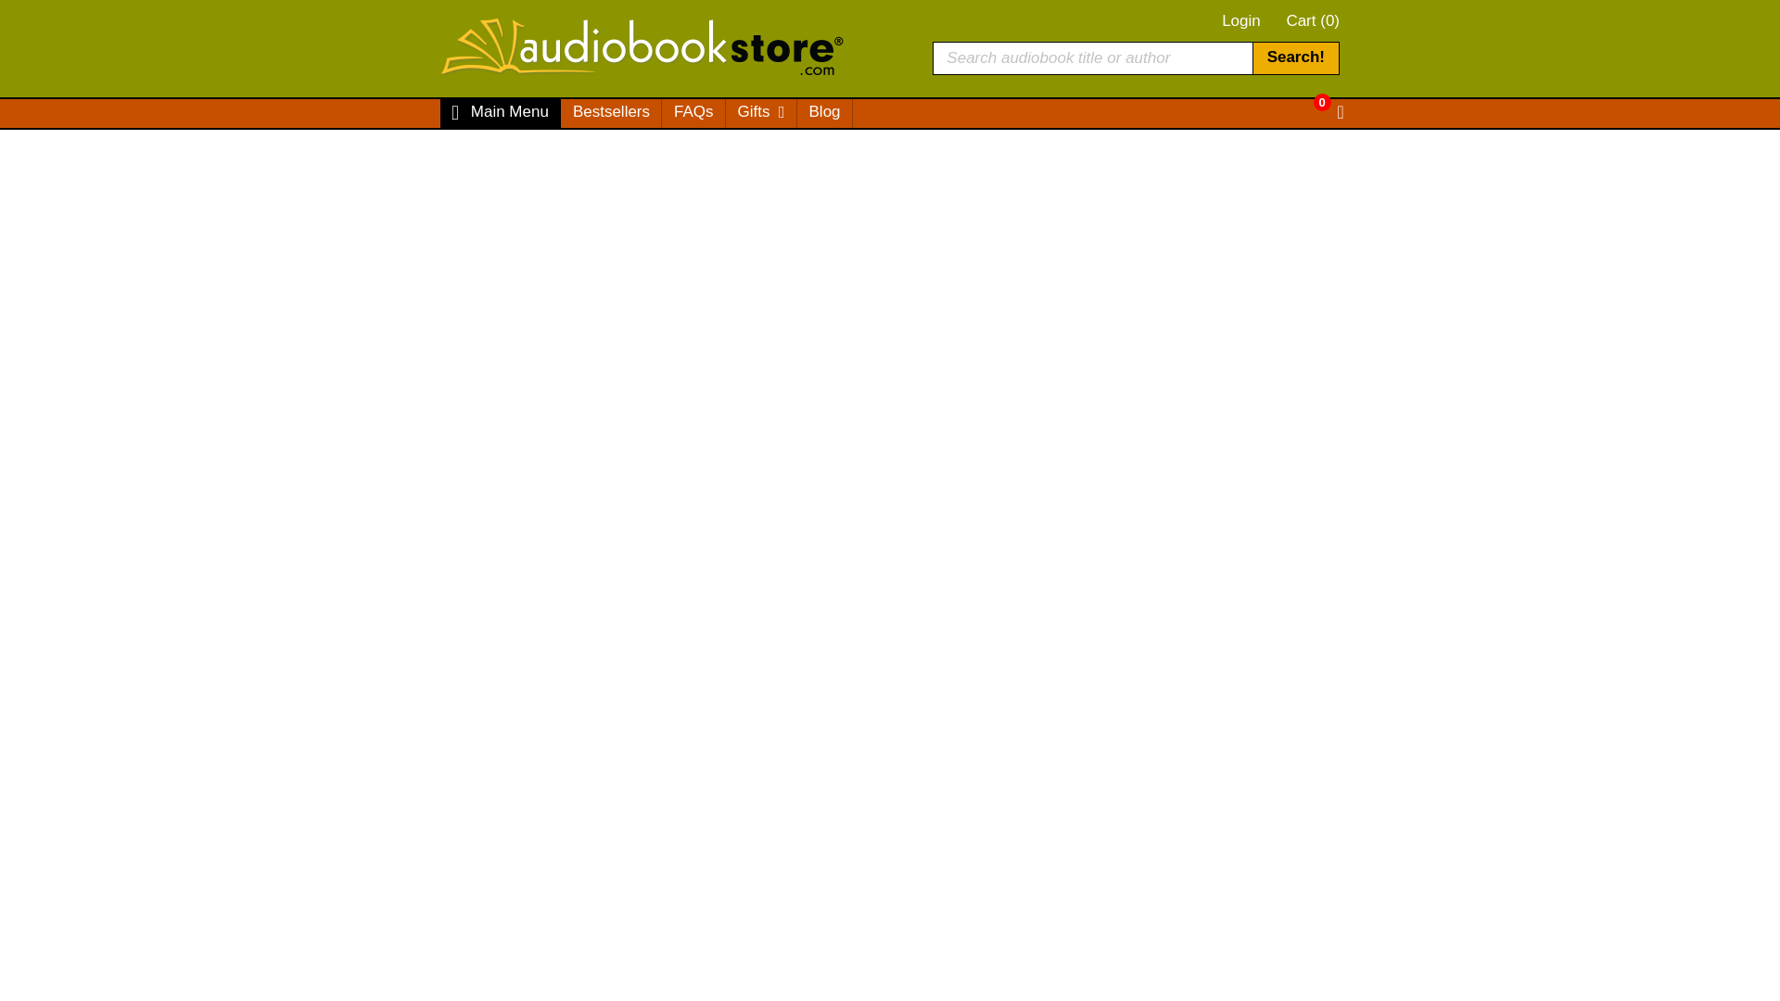 This screenshot has height=1001, width=1780. What do you see at coordinates (1328, 113) in the screenshot?
I see `Shopping cart` at bounding box center [1328, 113].